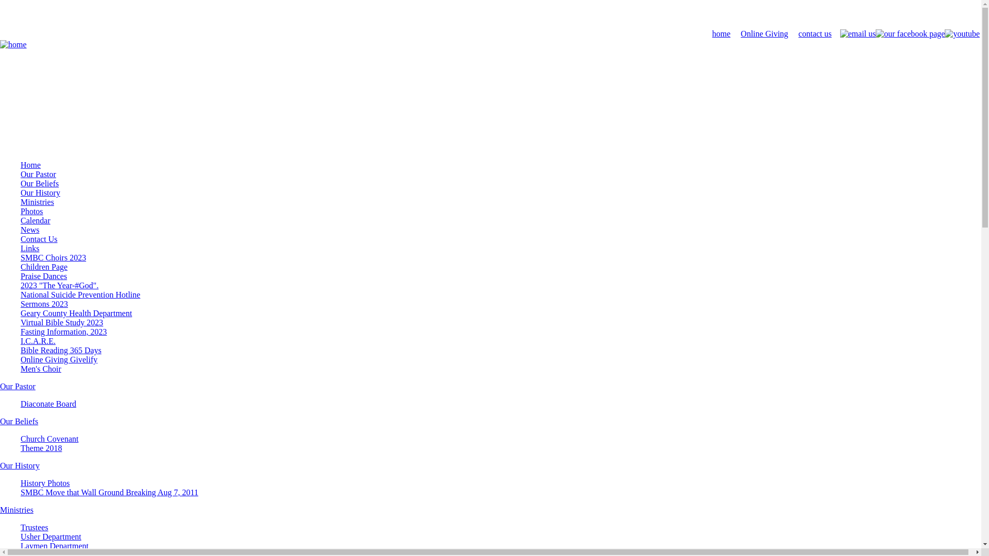 Image resolution: width=989 pixels, height=556 pixels. Describe the element at coordinates (59, 359) in the screenshot. I see `Online Giving Givelify` at that location.